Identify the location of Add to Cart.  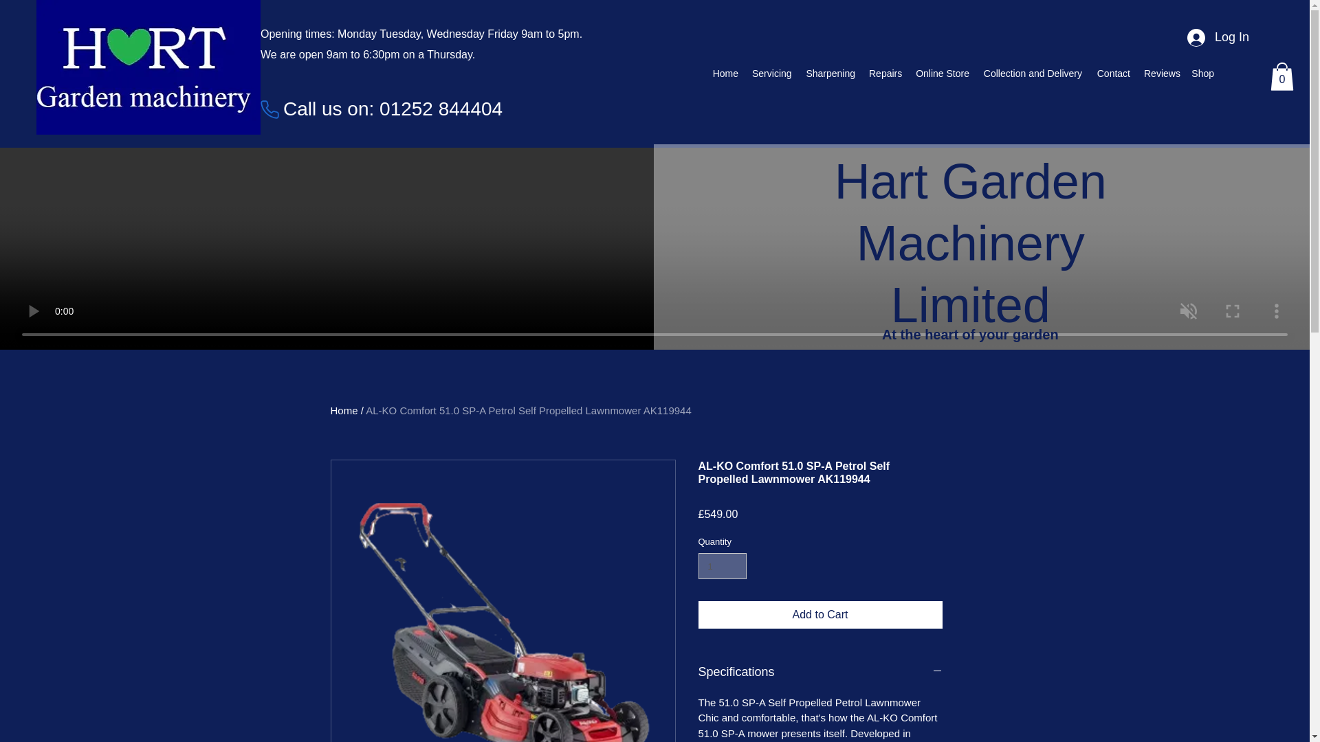
(819, 614).